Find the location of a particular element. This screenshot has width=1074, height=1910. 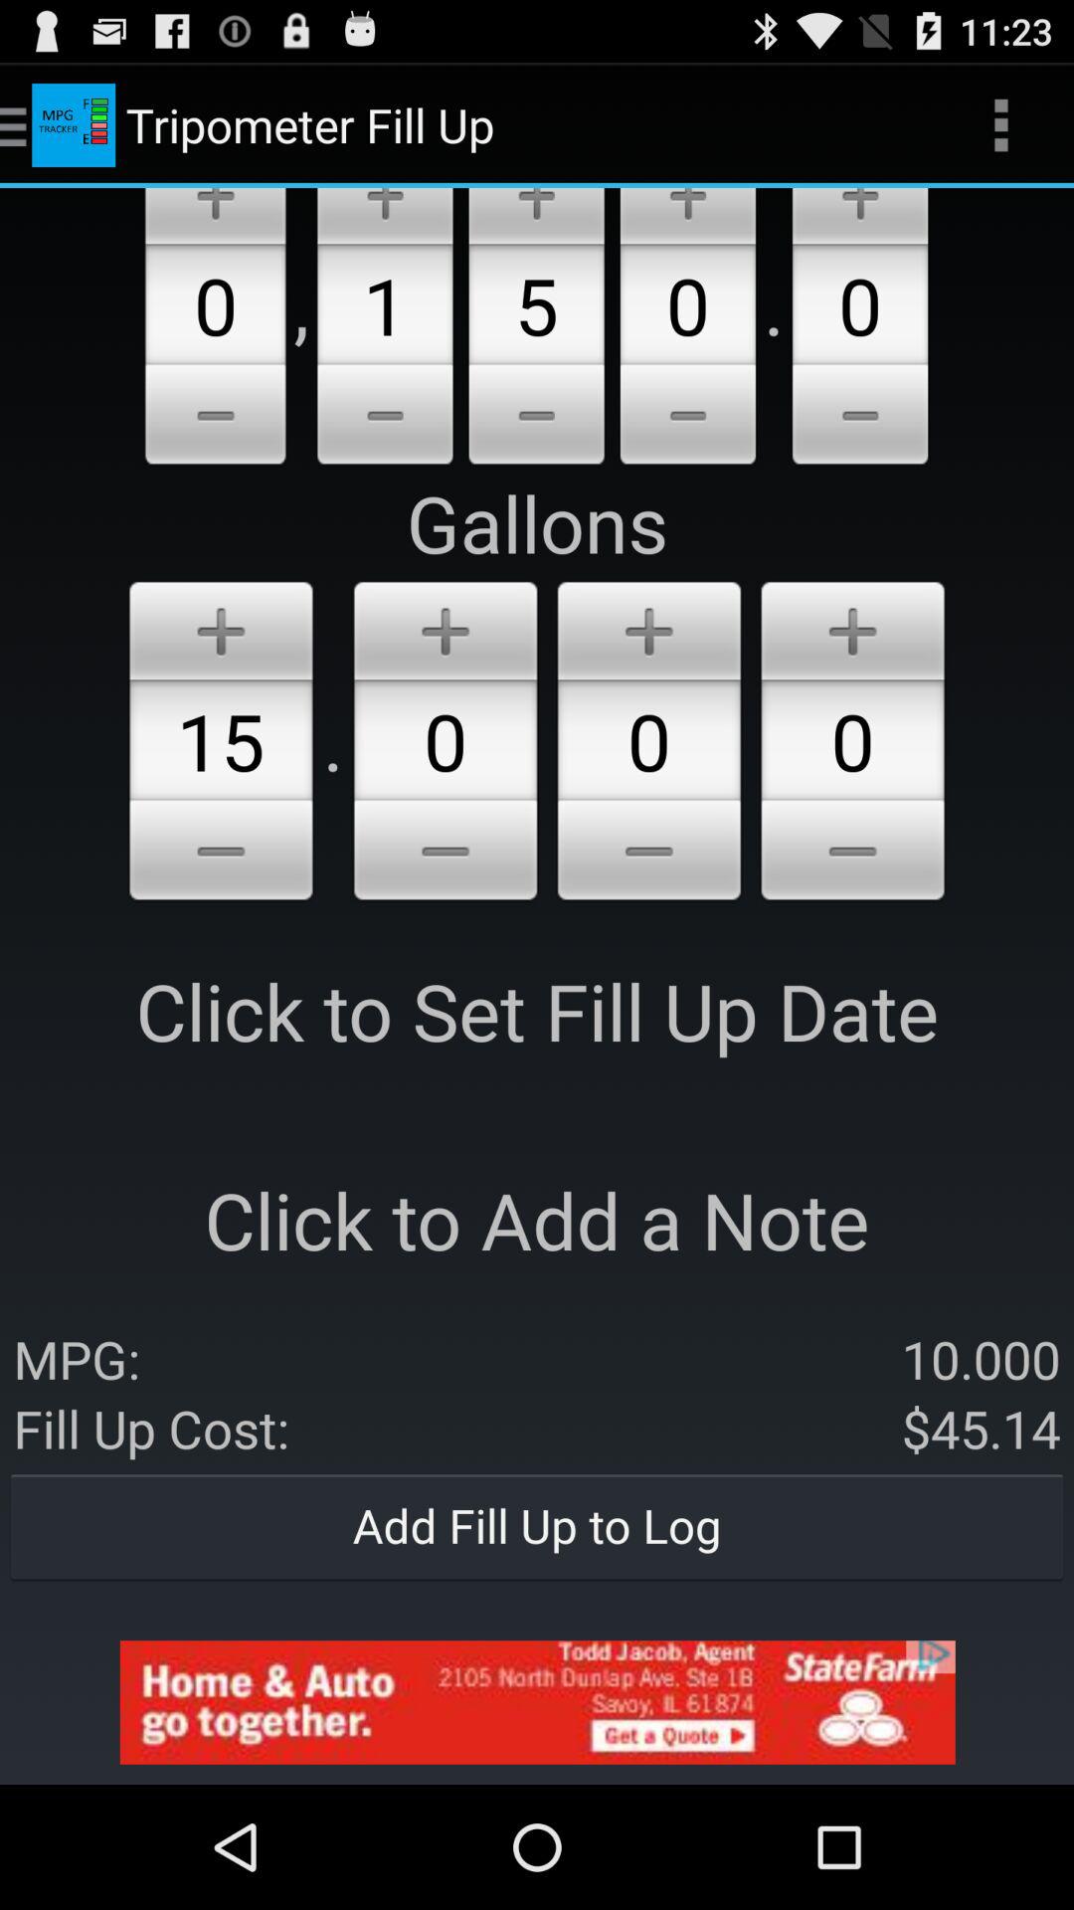

click the add option is located at coordinates (215, 216).